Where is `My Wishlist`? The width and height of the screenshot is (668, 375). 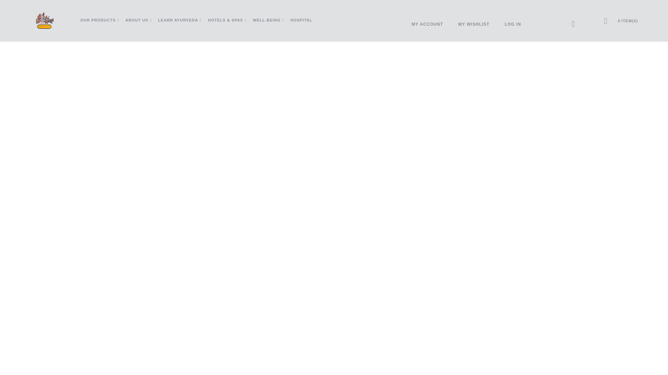
My Wishlist is located at coordinates (474, 24).